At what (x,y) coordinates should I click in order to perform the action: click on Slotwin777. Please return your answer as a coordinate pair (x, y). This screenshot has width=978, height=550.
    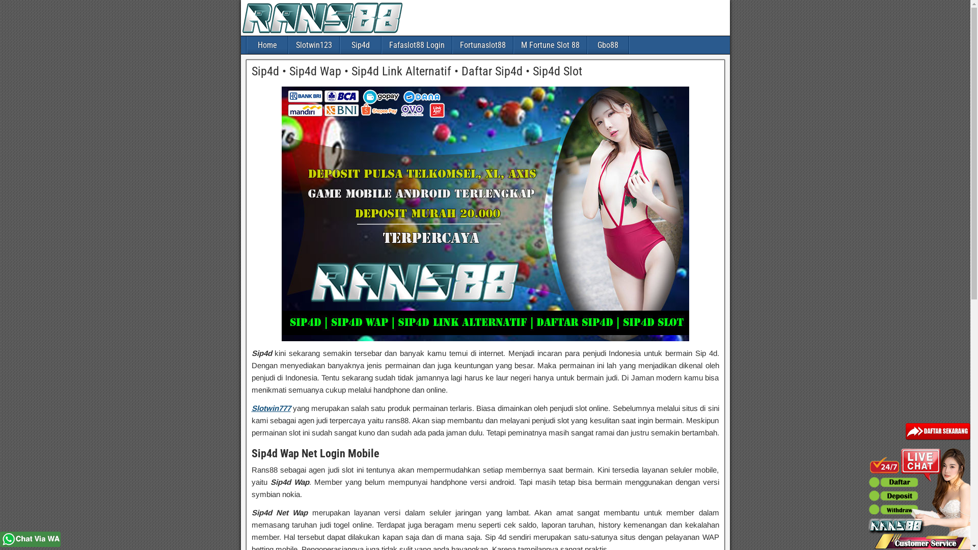
    Looking at the image, I should click on (271, 408).